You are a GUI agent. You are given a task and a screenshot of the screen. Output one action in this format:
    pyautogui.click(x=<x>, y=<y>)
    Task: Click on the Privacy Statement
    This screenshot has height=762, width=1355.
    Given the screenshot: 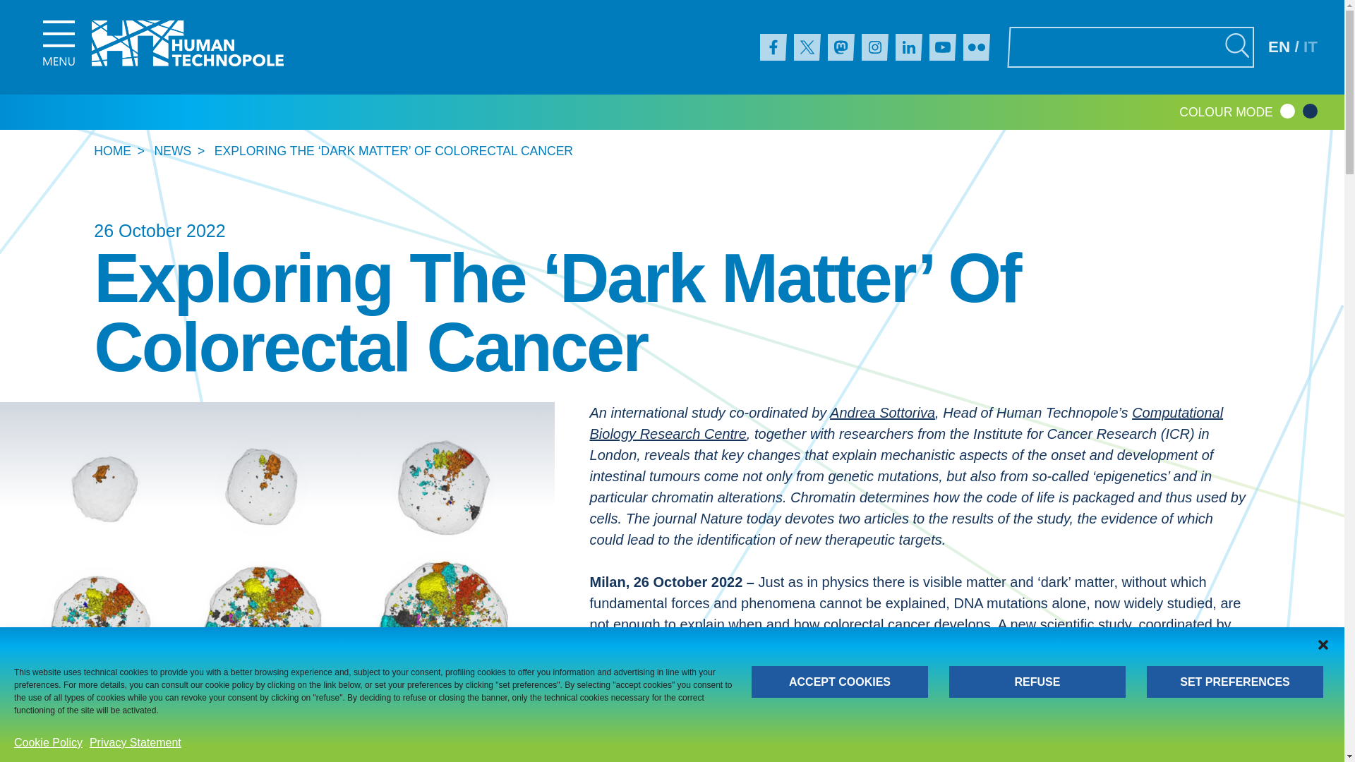 What is the action you would take?
    pyautogui.click(x=135, y=742)
    